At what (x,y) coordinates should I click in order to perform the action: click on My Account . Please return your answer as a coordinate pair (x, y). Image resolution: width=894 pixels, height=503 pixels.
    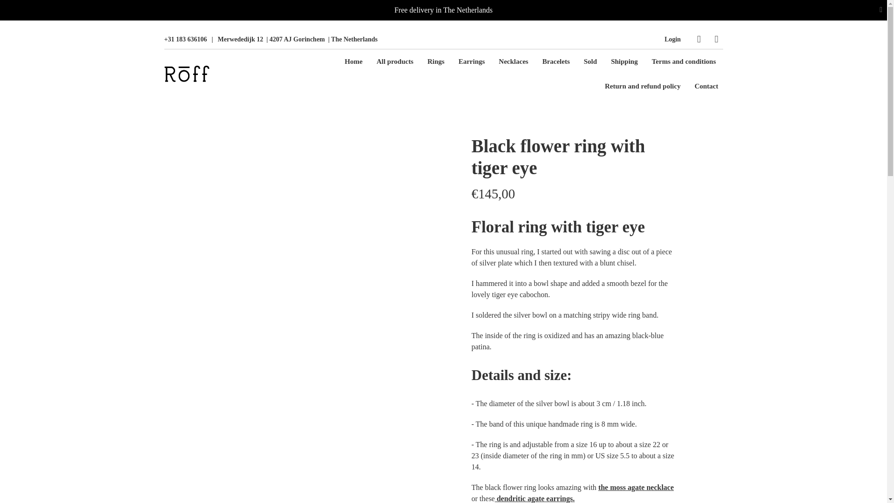
    Looking at the image, I should click on (672, 39).